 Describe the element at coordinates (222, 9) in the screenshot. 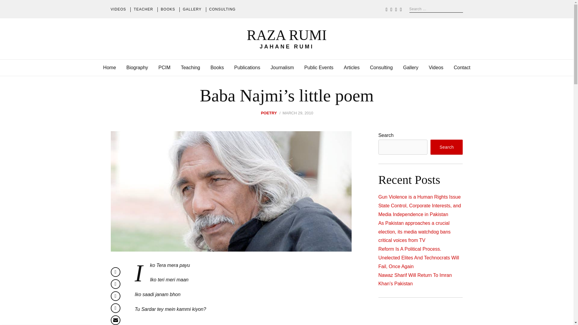

I see `CONSULTING` at that location.